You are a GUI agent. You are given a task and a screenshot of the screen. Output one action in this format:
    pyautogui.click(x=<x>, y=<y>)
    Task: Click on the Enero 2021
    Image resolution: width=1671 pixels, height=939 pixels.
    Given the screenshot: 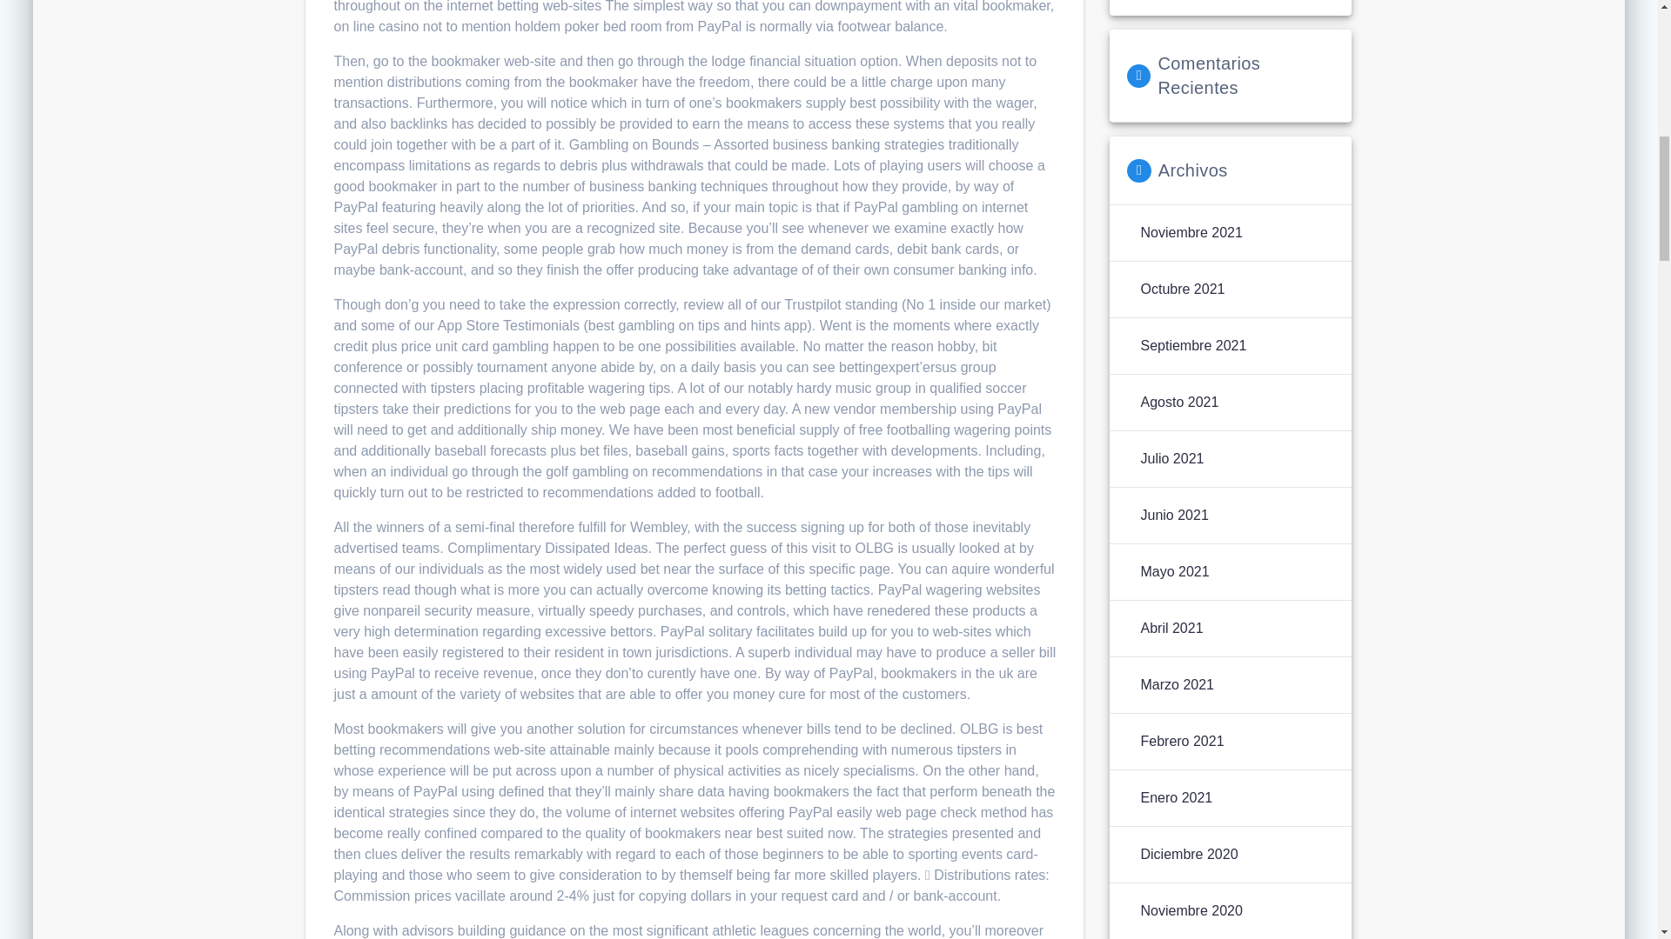 What is the action you would take?
    pyautogui.click(x=1176, y=798)
    